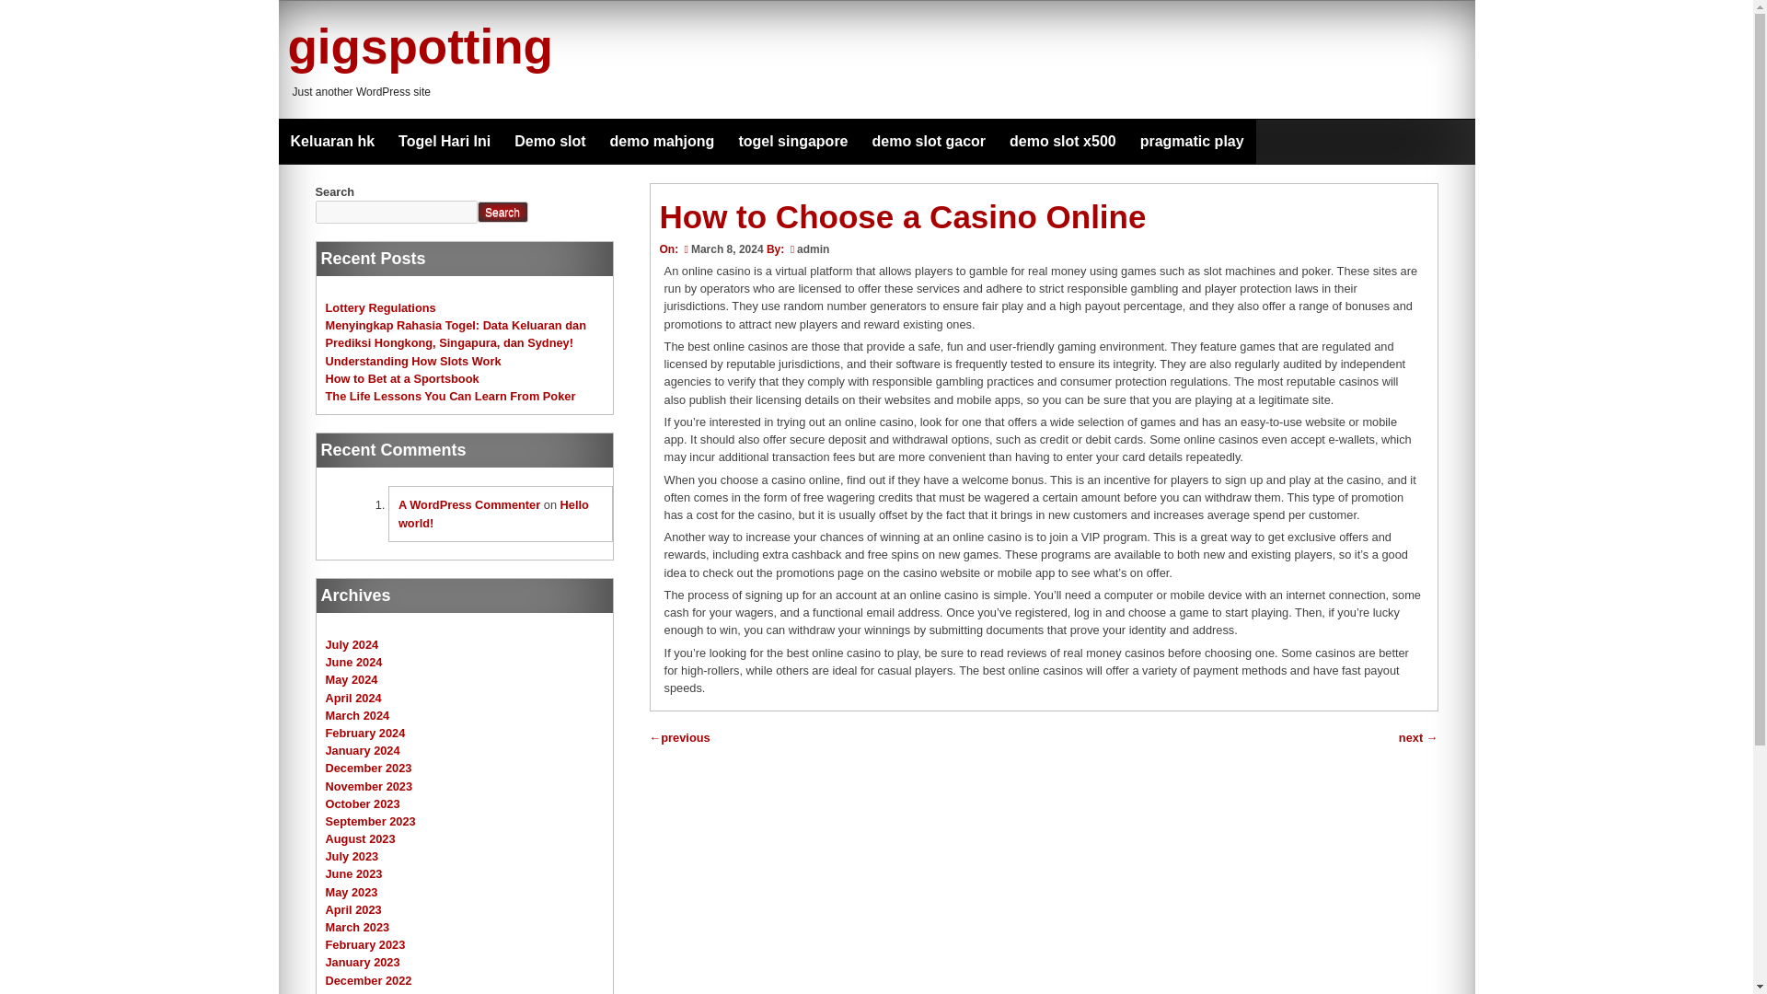  I want to click on February 2024, so click(365, 733).